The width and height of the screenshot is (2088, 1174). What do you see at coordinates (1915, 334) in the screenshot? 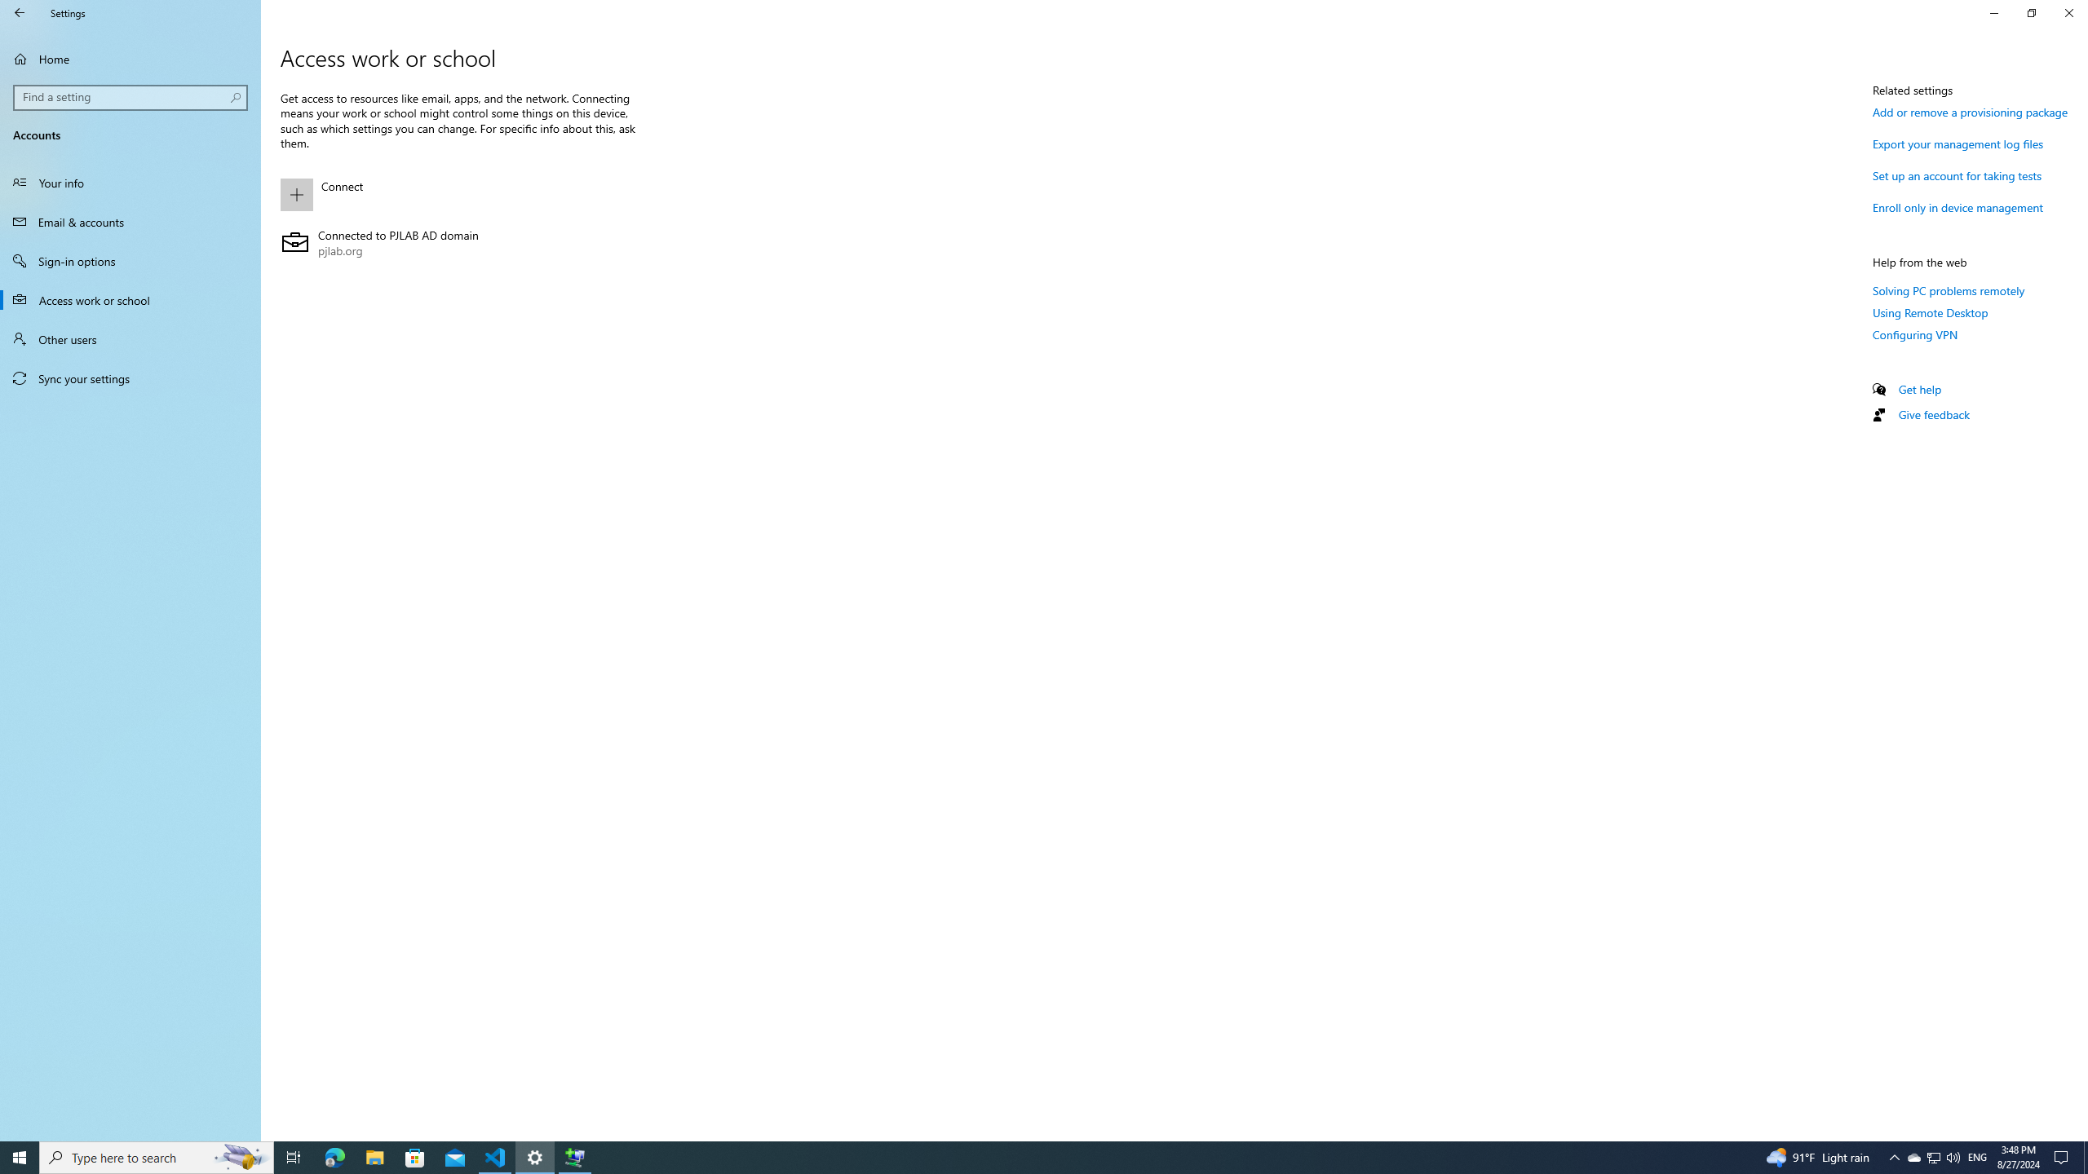
I see `Configuring VPN` at bounding box center [1915, 334].